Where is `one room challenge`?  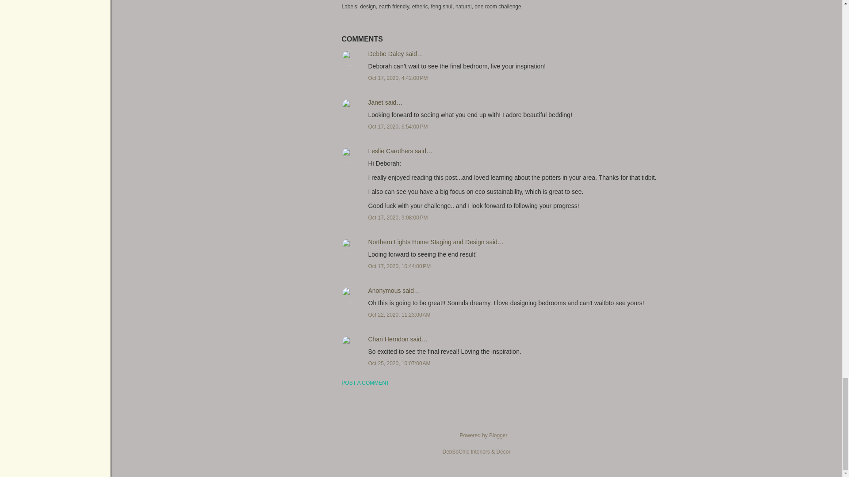
one room challenge is located at coordinates (498, 6).